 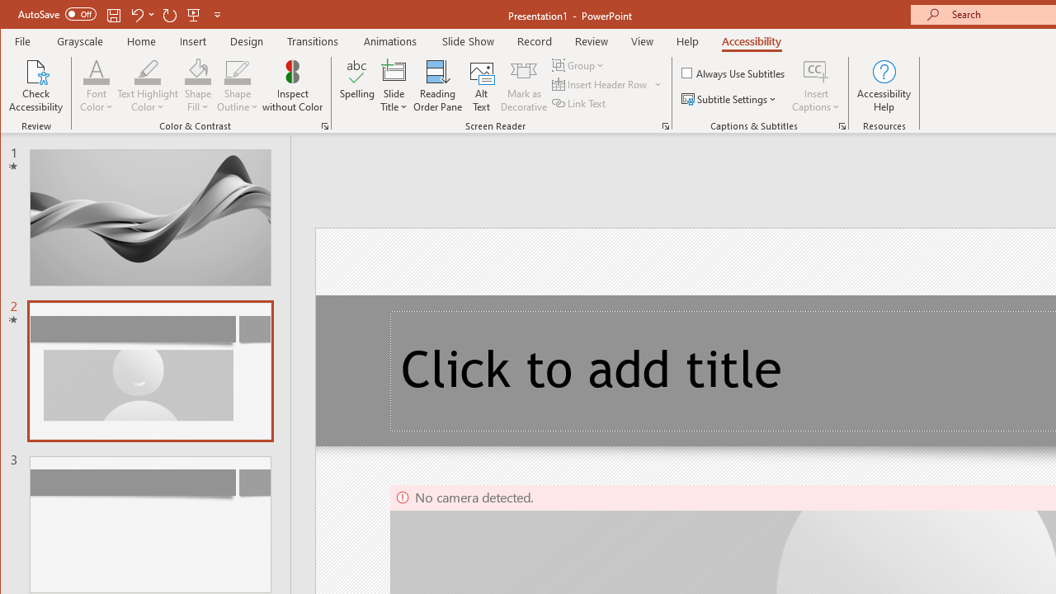 What do you see at coordinates (841, 125) in the screenshot?
I see `Captions & Subtitles` at bounding box center [841, 125].